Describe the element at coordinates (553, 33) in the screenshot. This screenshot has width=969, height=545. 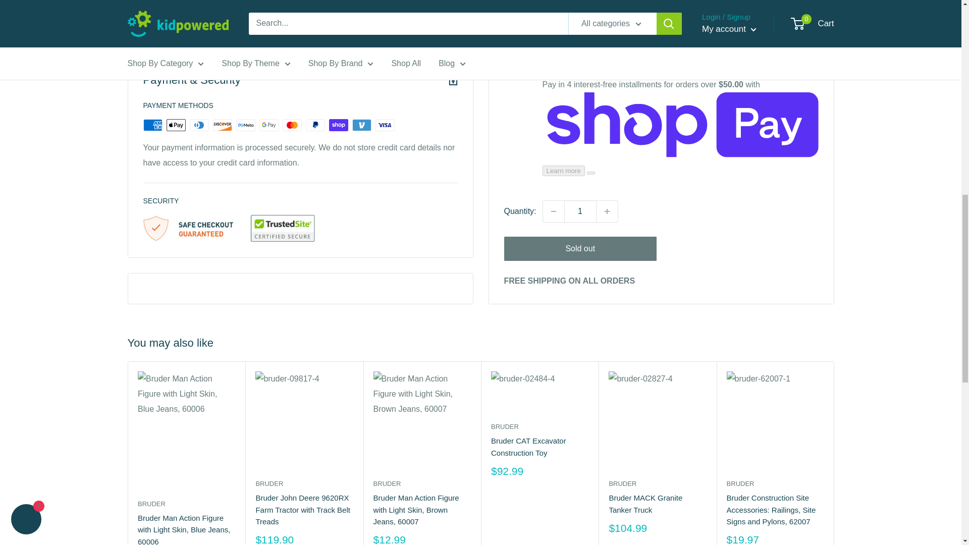
I see `Decrease quantity by 1` at that location.